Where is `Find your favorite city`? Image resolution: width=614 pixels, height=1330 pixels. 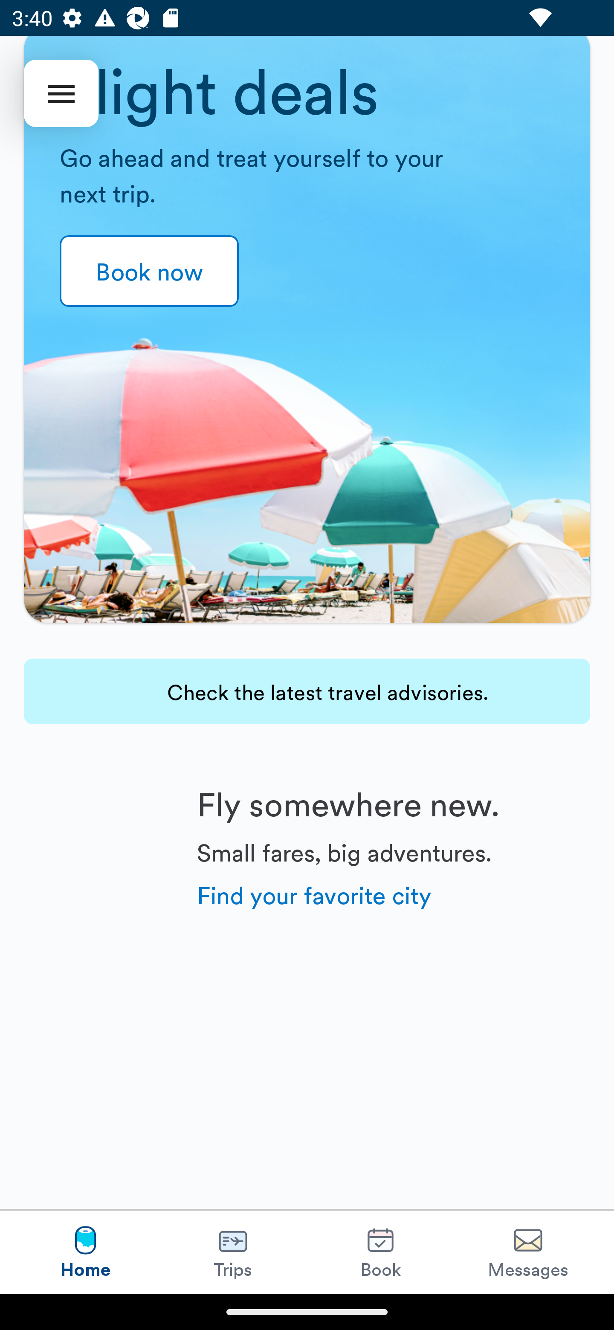 Find your favorite city is located at coordinates (314, 894).